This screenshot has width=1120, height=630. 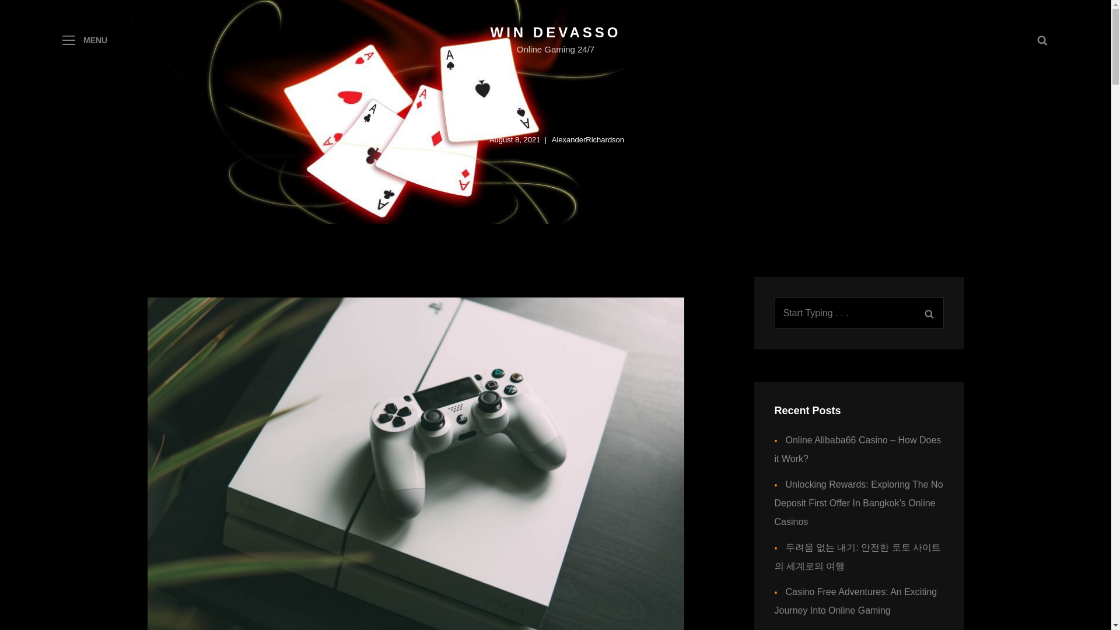 What do you see at coordinates (929, 313) in the screenshot?
I see `Search` at bounding box center [929, 313].